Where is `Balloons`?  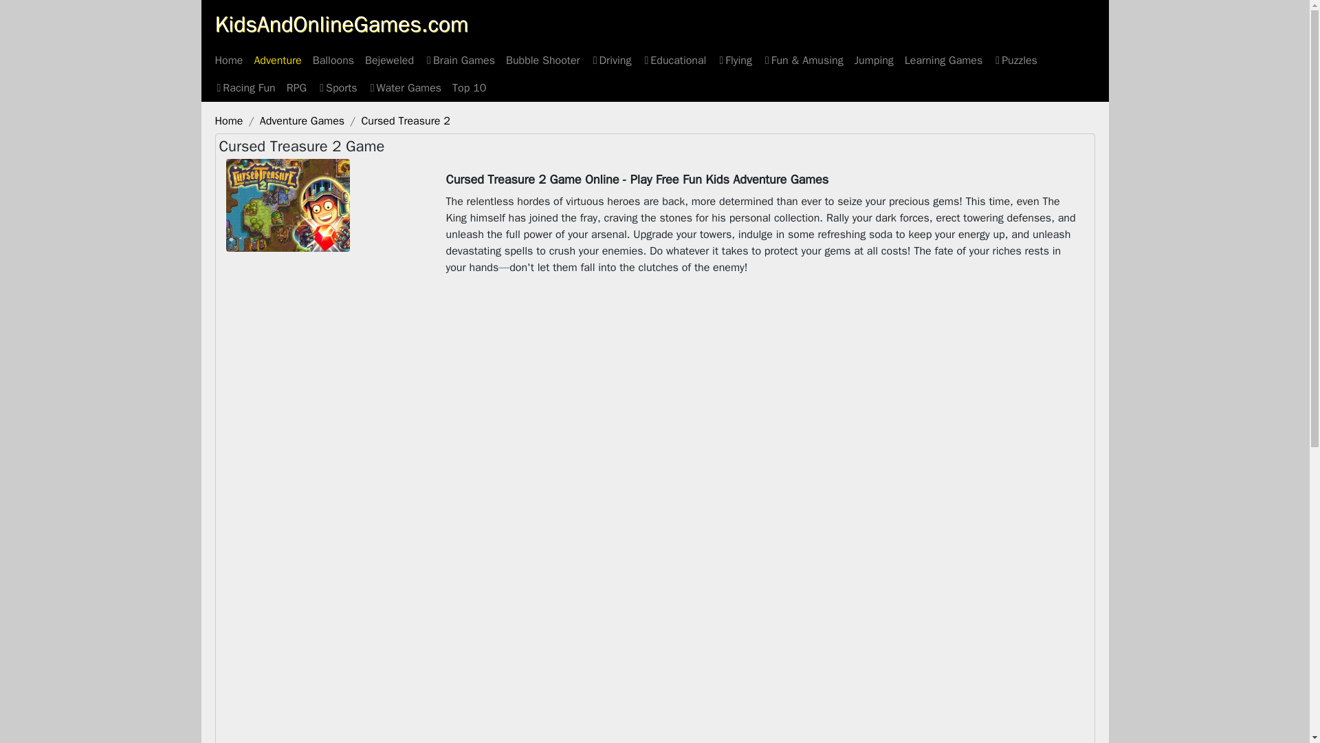
Balloons is located at coordinates (333, 61).